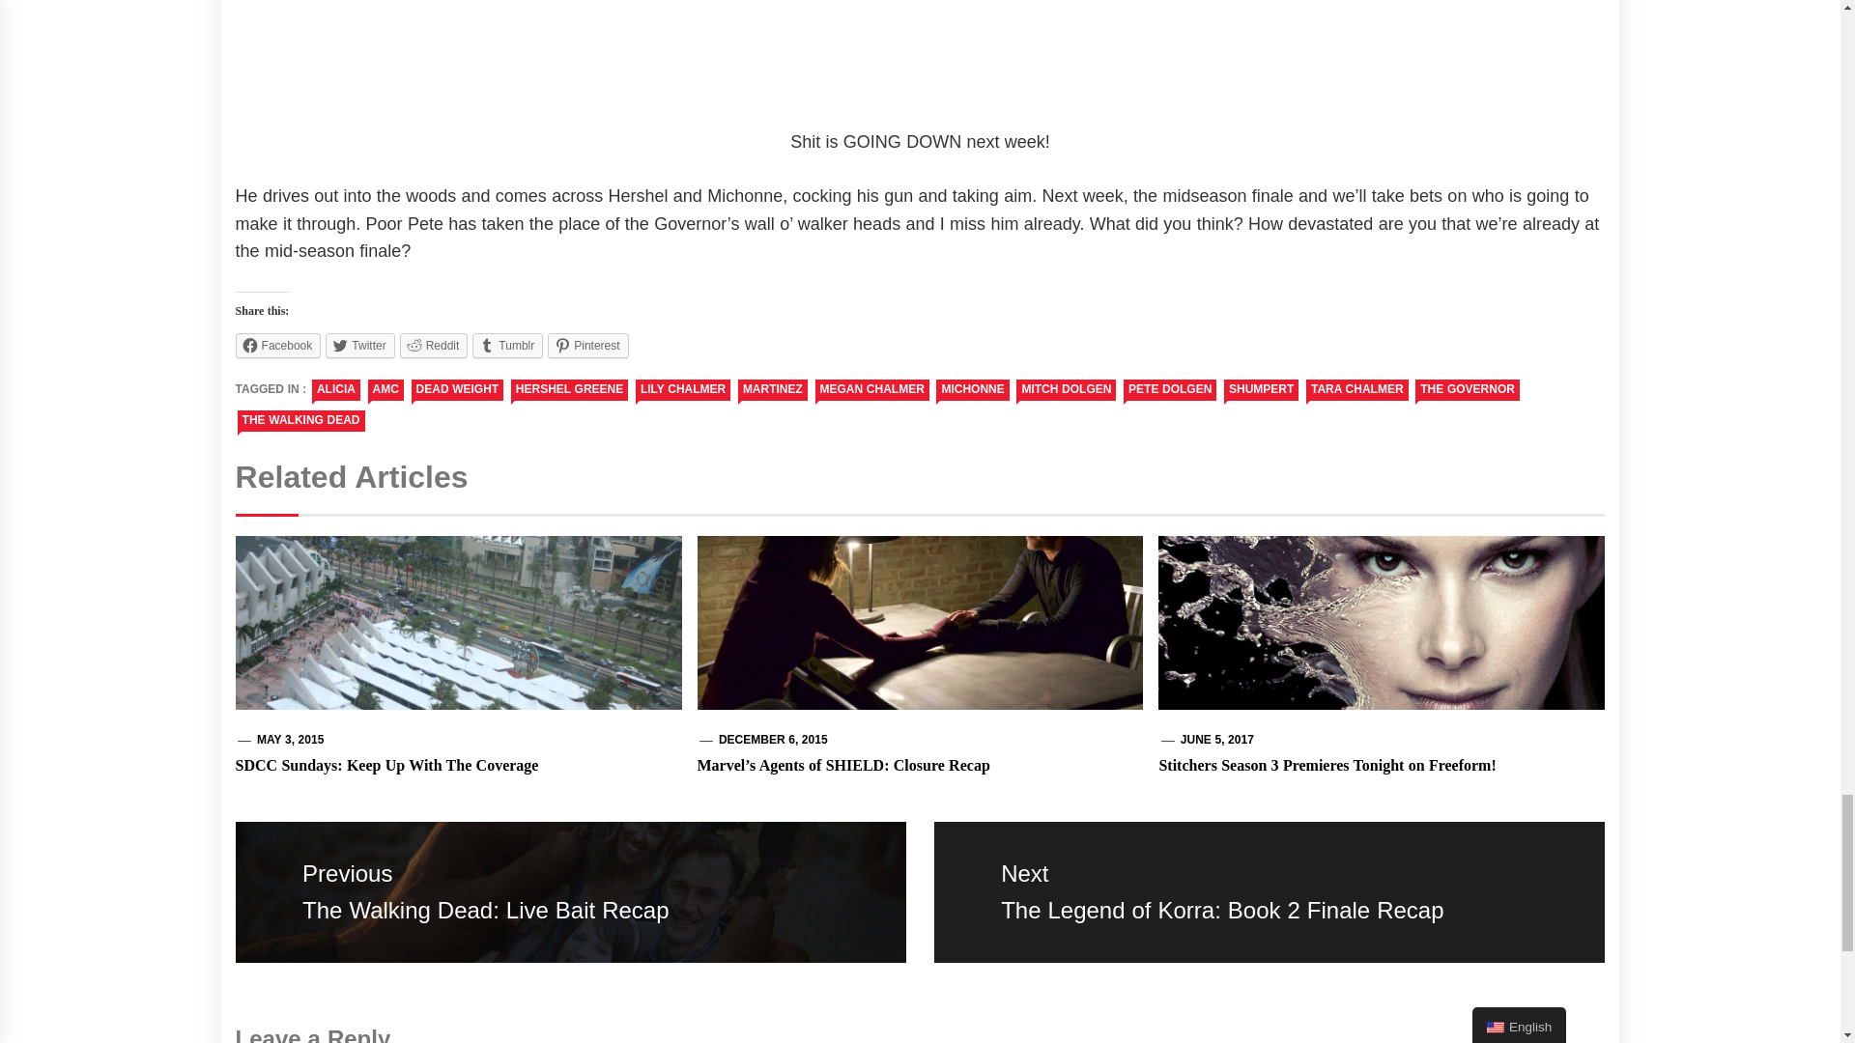  I want to click on MEGAN CHALMER, so click(871, 390).